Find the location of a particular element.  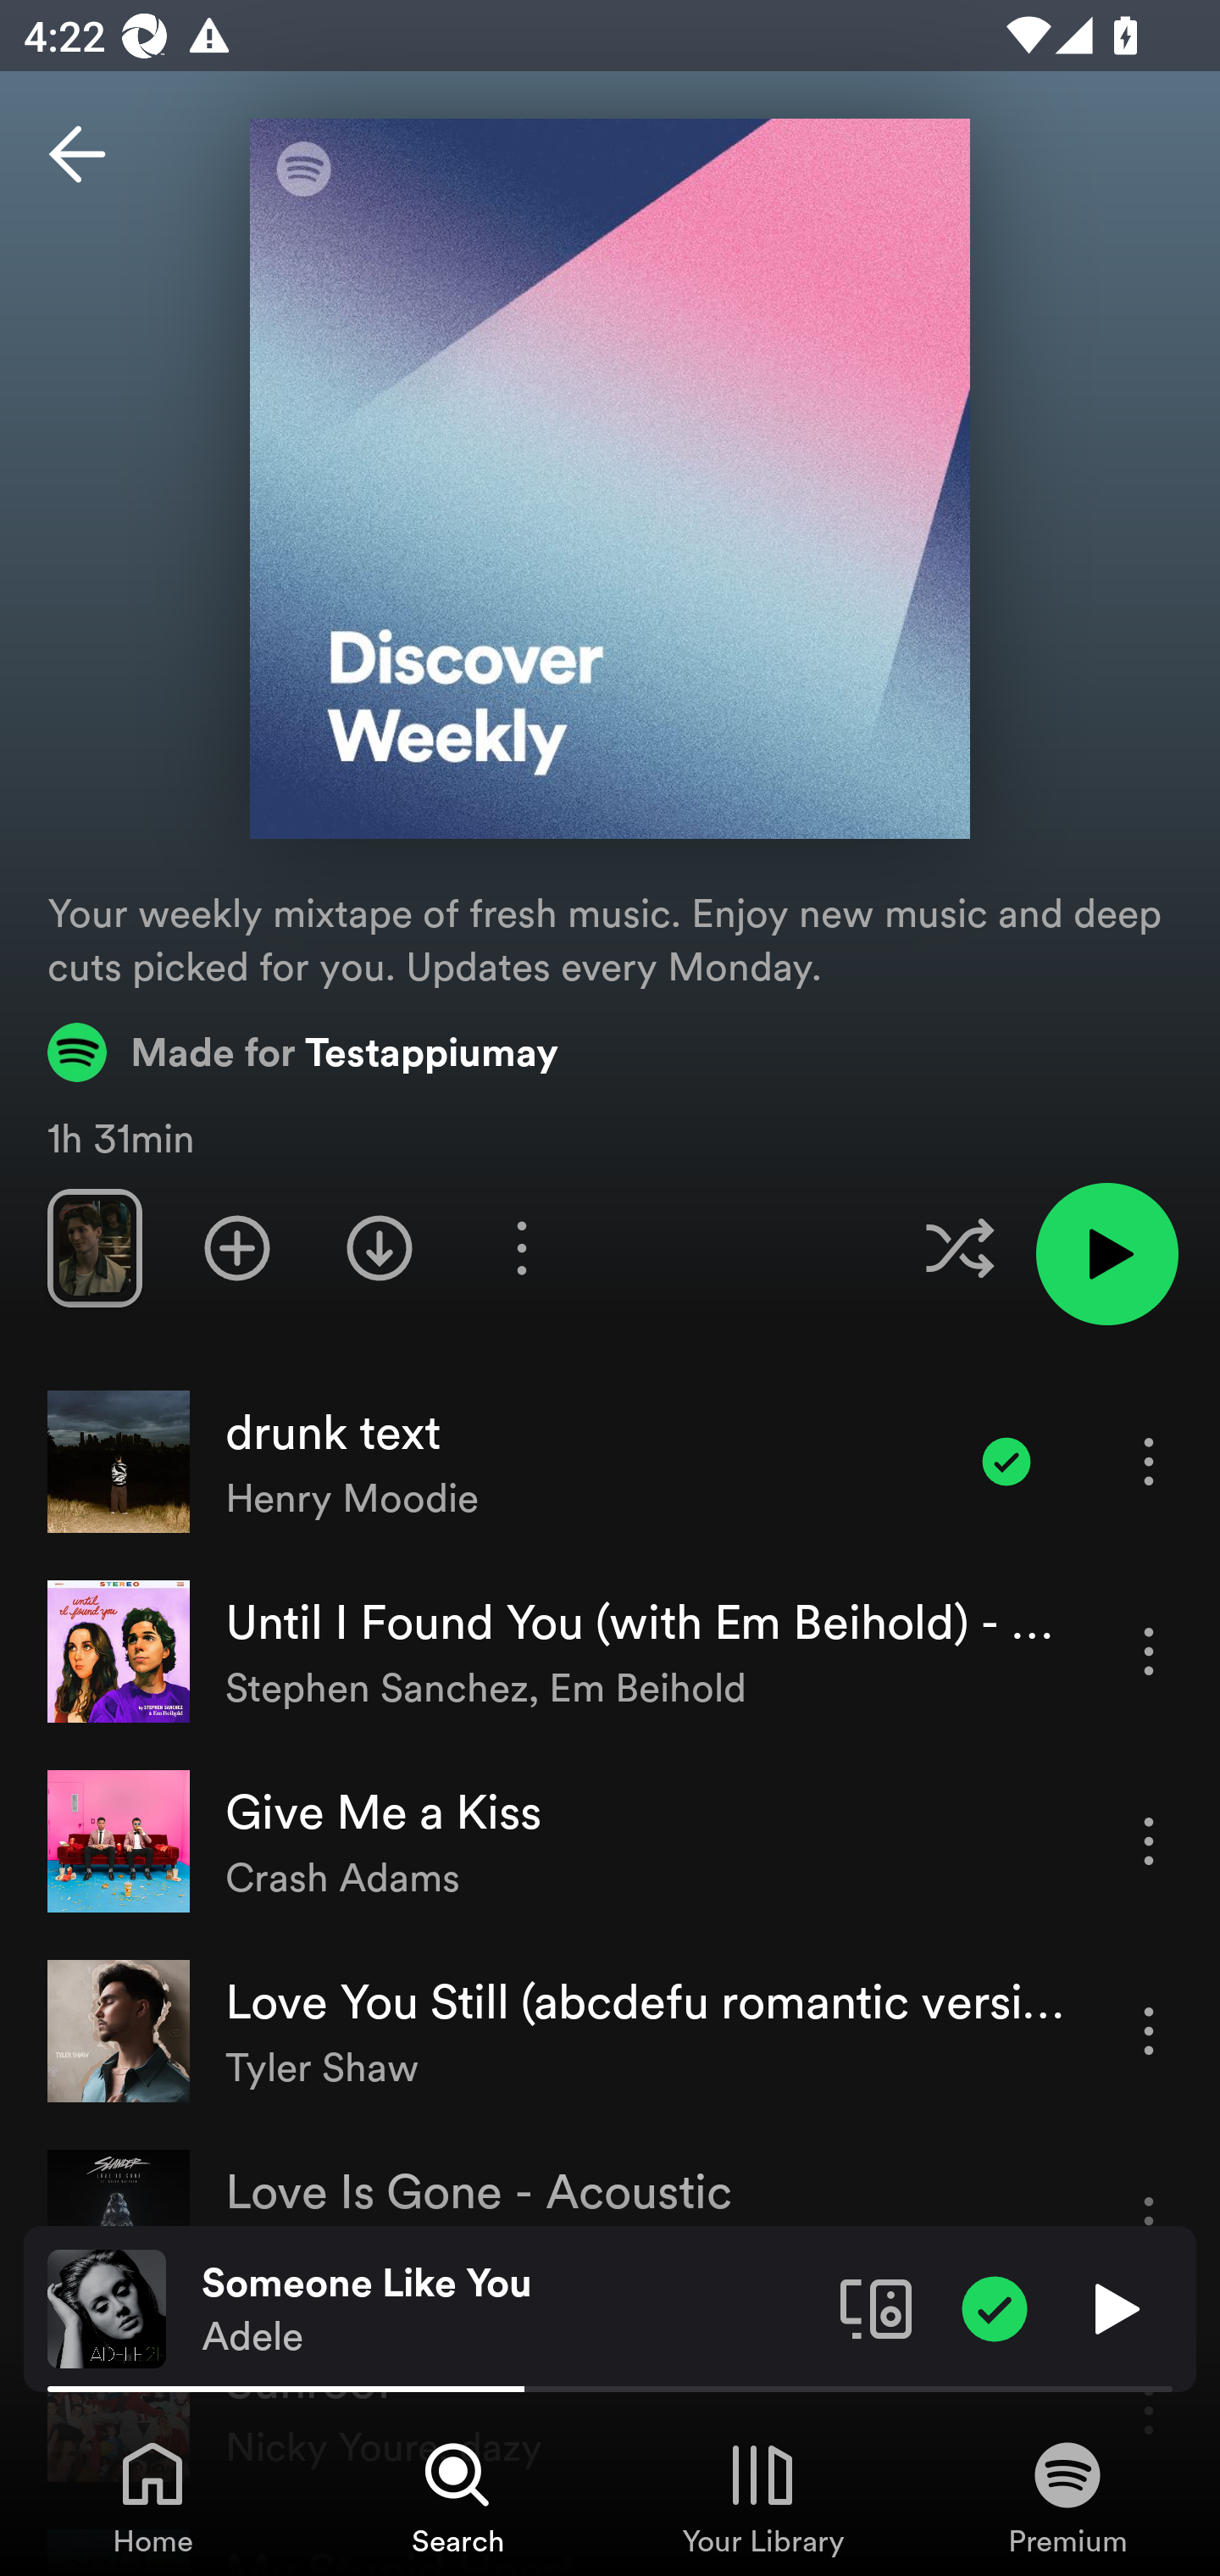

Your Library, Tab 3 of 4 Your Library Your Library is located at coordinates (762, 2496).